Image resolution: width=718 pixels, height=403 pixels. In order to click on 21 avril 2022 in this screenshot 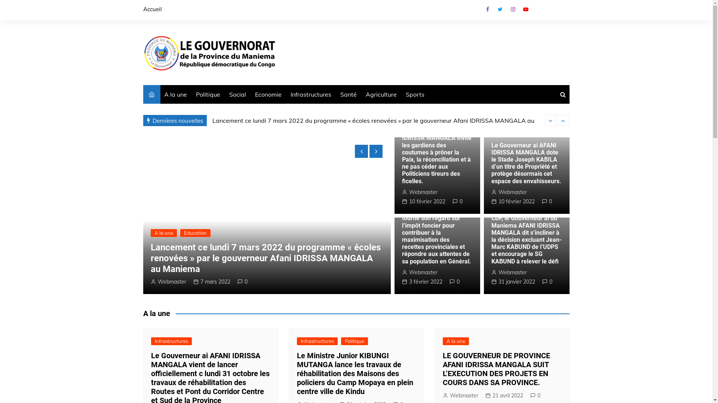, I will do `click(504, 396)`.